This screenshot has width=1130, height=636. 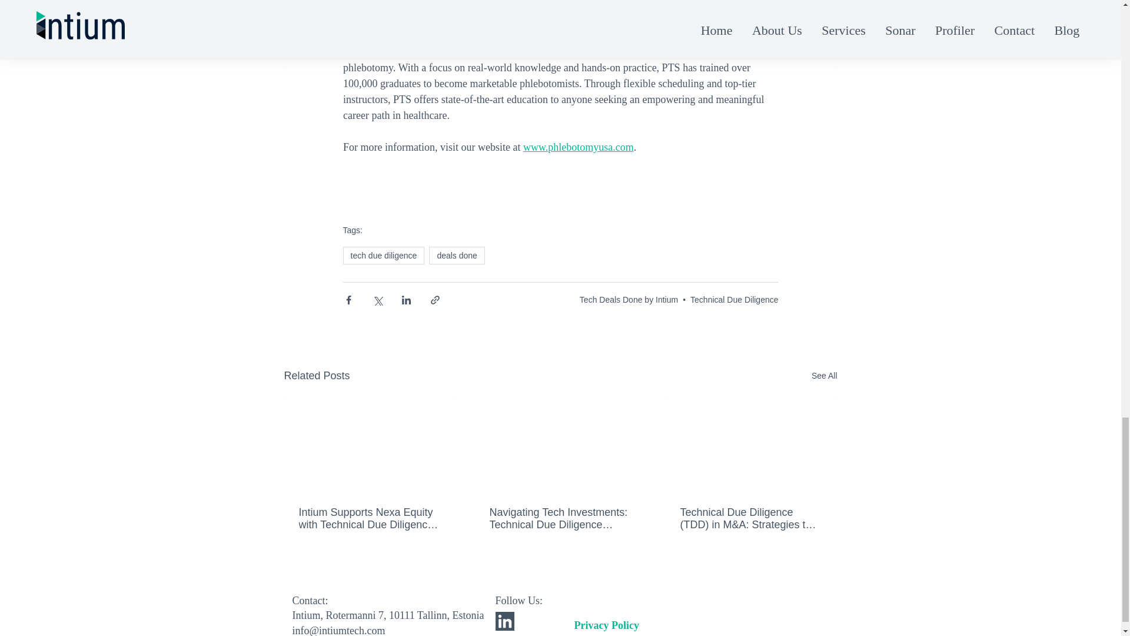 I want to click on www.phlebotomyusa.com, so click(x=577, y=147).